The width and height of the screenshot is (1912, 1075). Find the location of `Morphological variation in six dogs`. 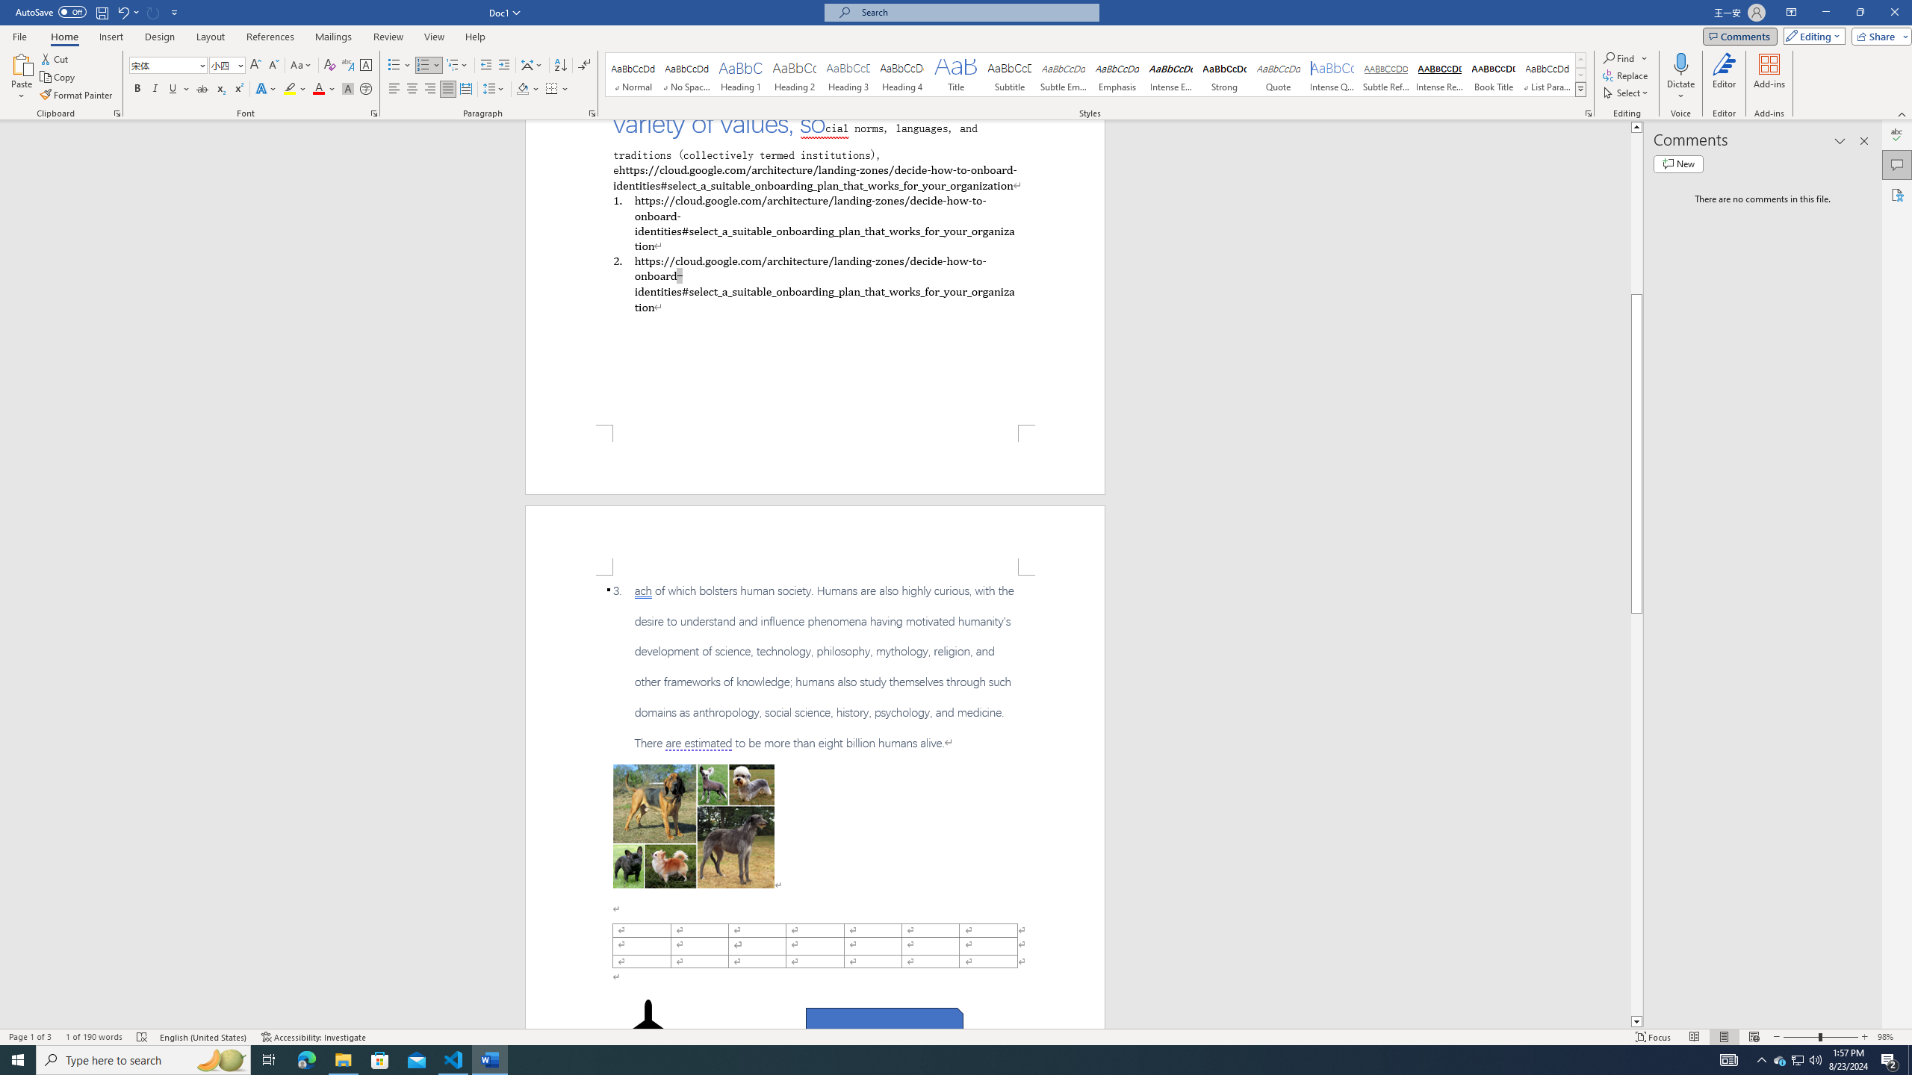

Morphological variation in six dogs is located at coordinates (693, 826).